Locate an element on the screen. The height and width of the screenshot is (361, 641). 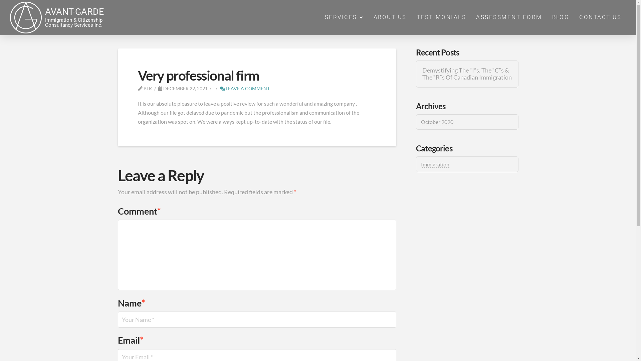
ASSESSMENT FORM is located at coordinates (509, 18).